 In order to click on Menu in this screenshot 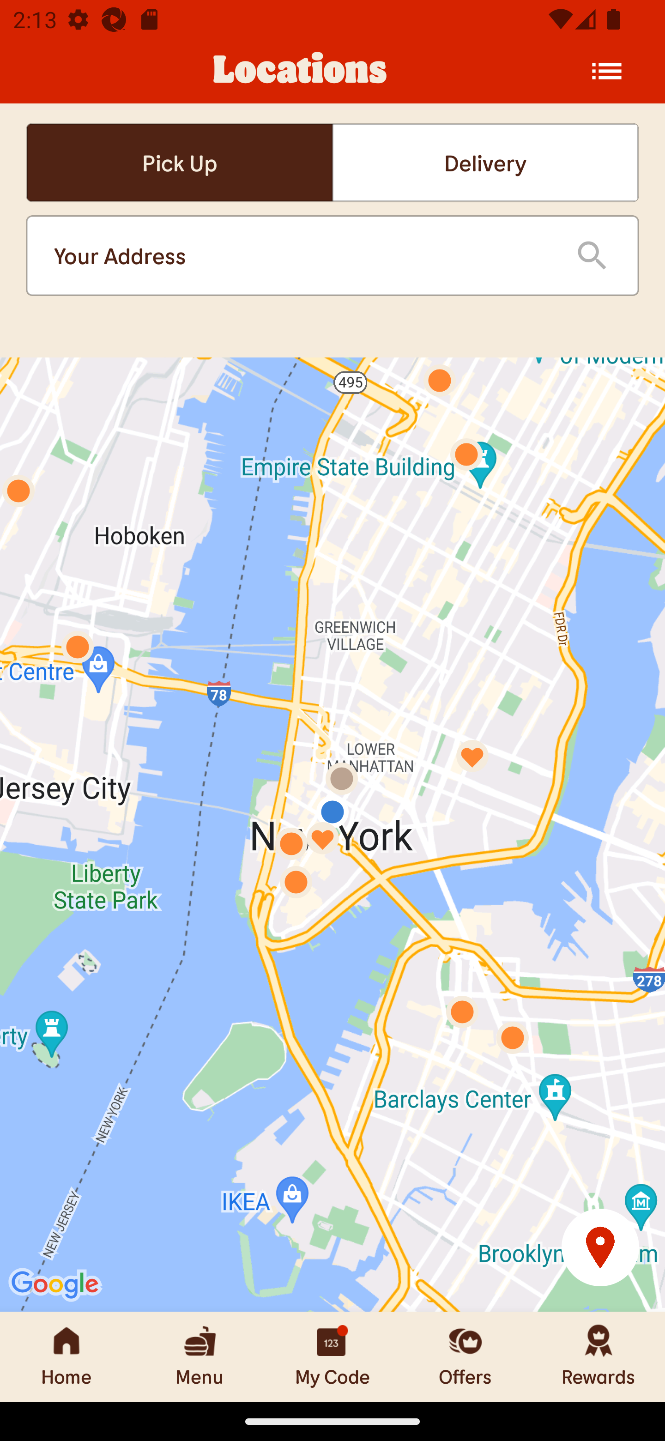, I will do `click(199, 1356)`.